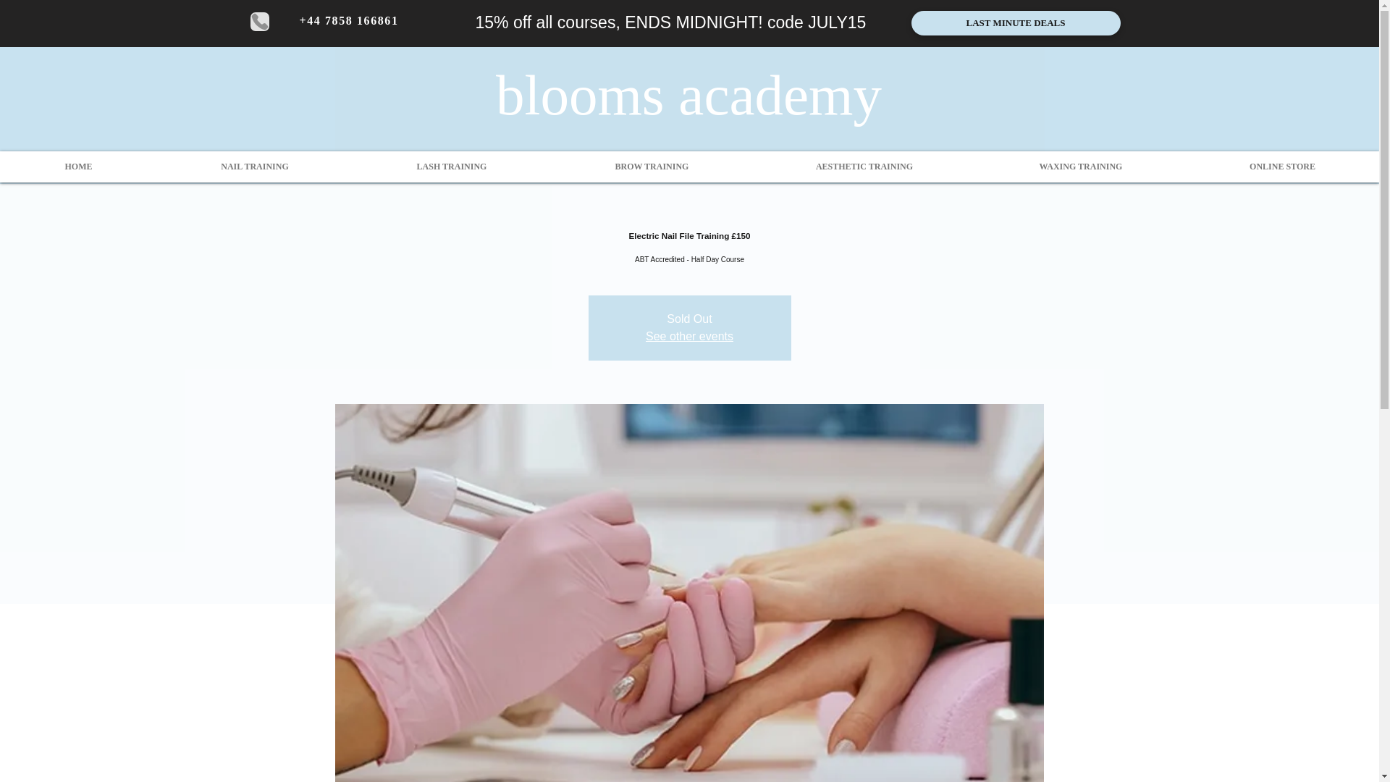 This screenshot has height=782, width=1390. Describe the element at coordinates (688, 94) in the screenshot. I see `blooms academy` at that location.